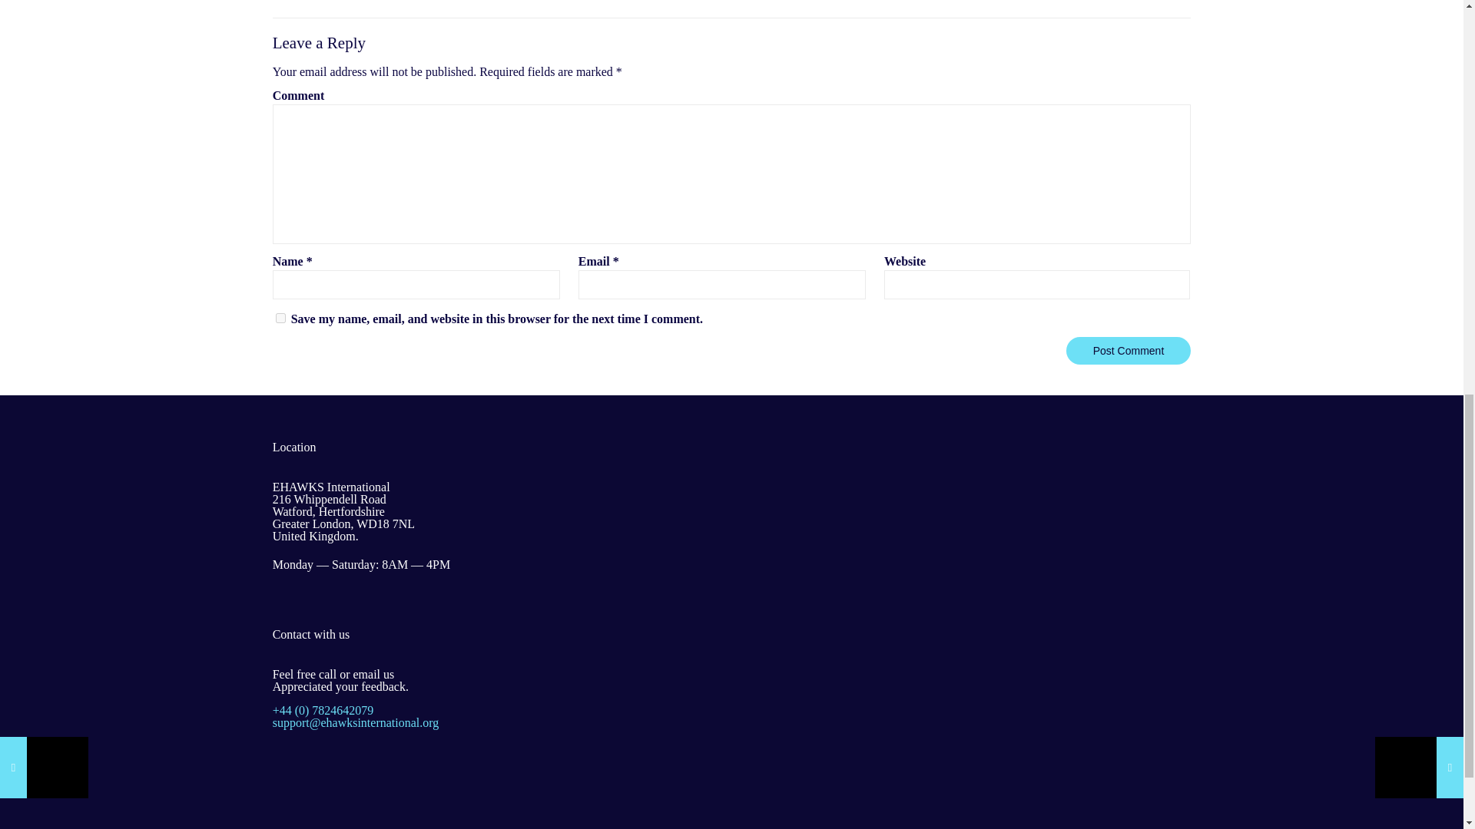 The width and height of the screenshot is (1475, 829). What do you see at coordinates (281, 318) in the screenshot?
I see `yes` at bounding box center [281, 318].